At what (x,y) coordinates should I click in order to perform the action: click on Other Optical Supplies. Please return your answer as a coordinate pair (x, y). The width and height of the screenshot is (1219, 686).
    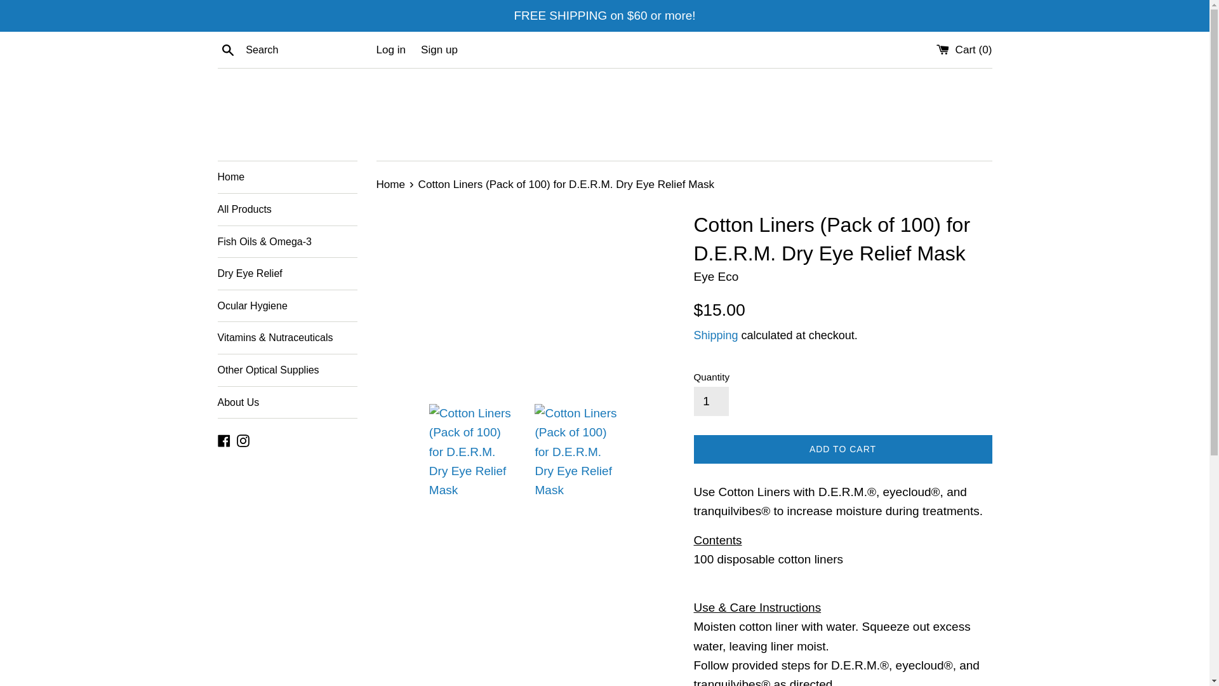
    Looking at the image, I should click on (287, 370).